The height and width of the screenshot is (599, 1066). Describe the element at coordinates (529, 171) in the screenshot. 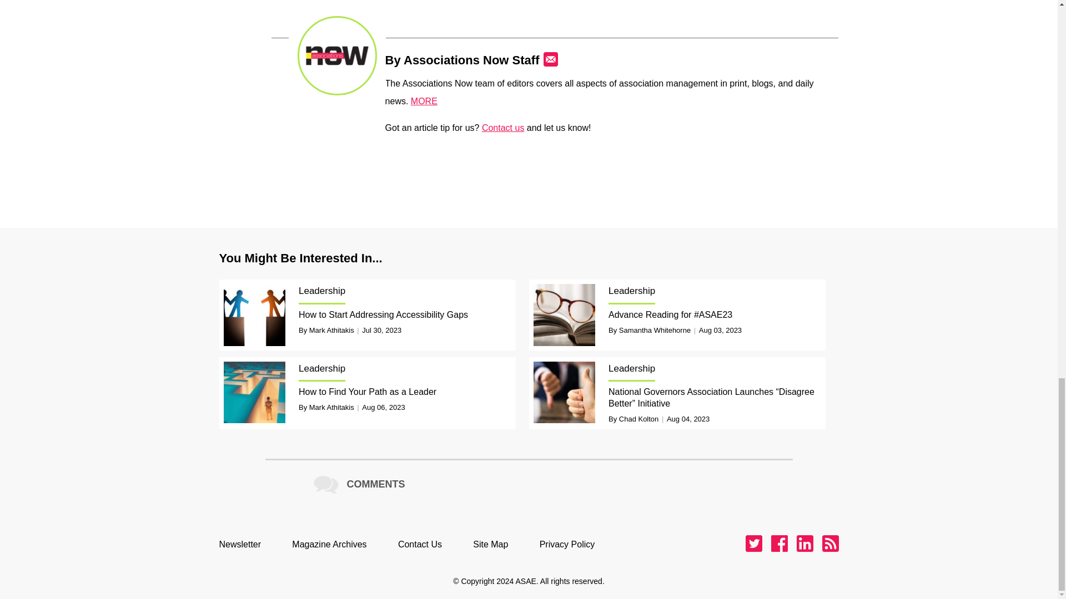

I see `3rd party ad content` at that location.